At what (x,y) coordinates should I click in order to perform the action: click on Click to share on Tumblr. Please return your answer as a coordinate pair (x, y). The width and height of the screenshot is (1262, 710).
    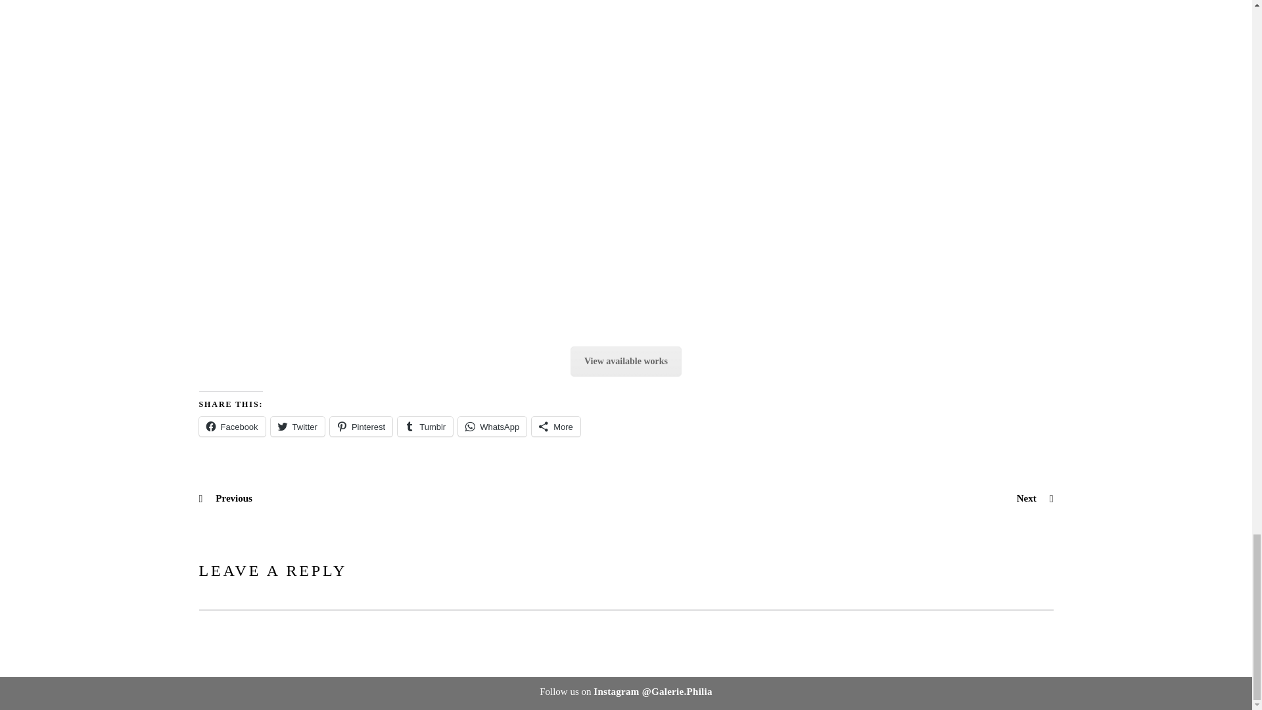
    Looking at the image, I should click on (425, 426).